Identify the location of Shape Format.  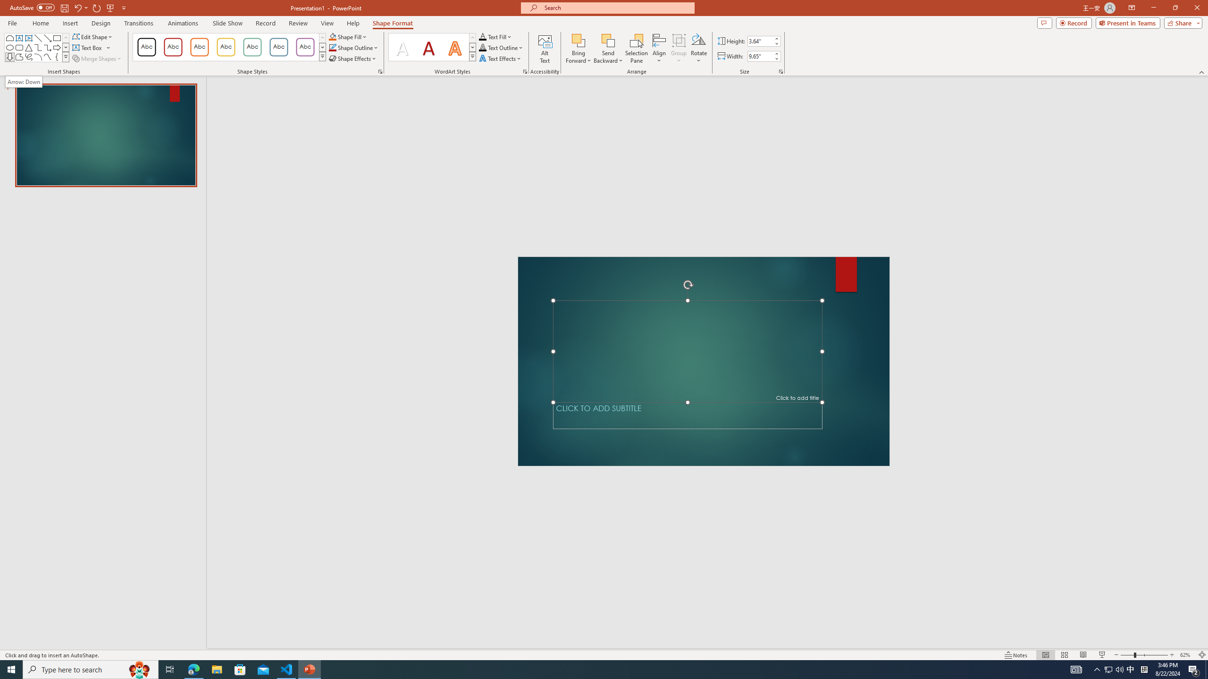
(393, 23).